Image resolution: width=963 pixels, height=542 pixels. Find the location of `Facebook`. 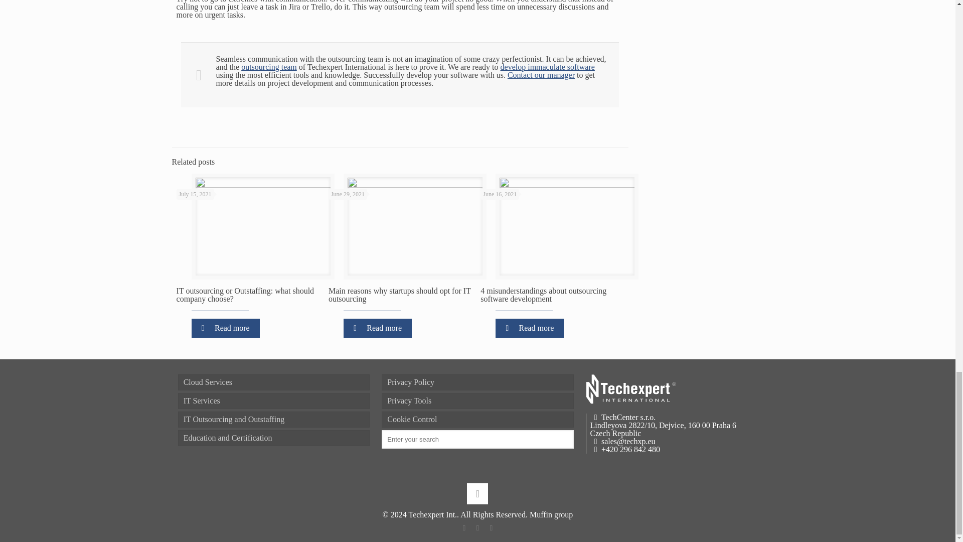

Facebook is located at coordinates (464, 528).